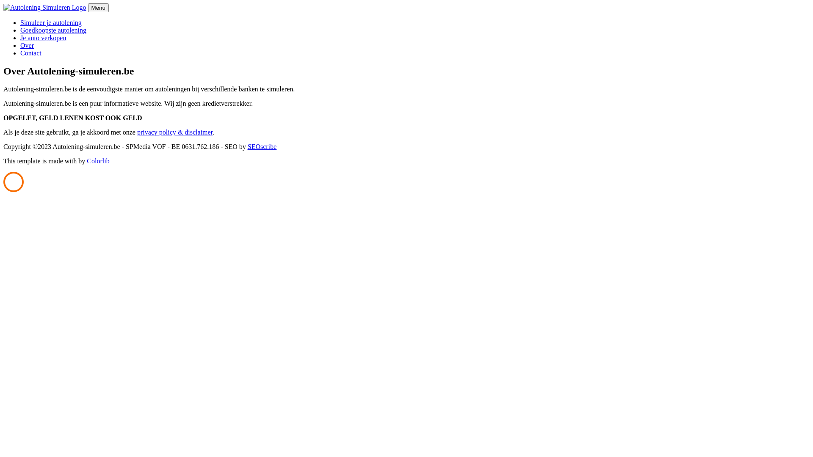  I want to click on Contact, so click(31, 53).